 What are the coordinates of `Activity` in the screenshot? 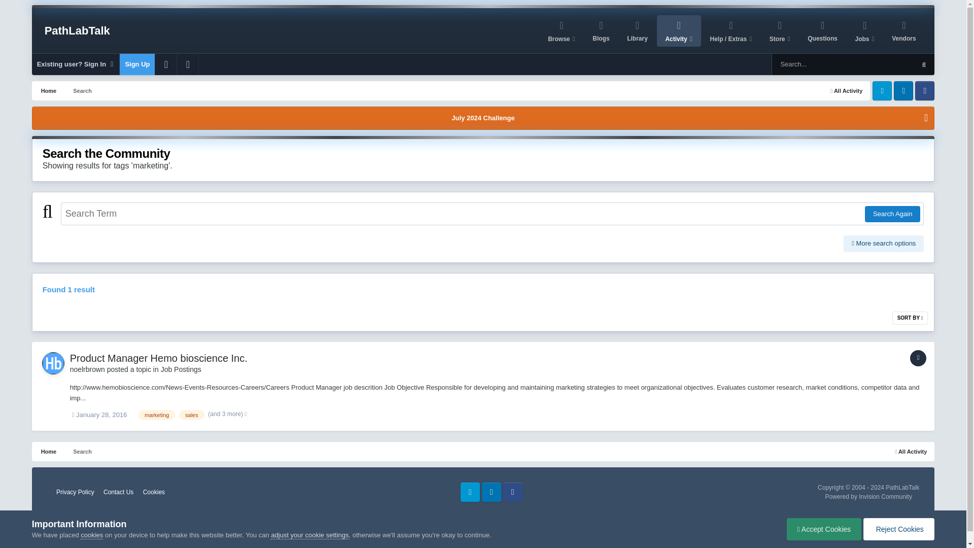 It's located at (679, 30).